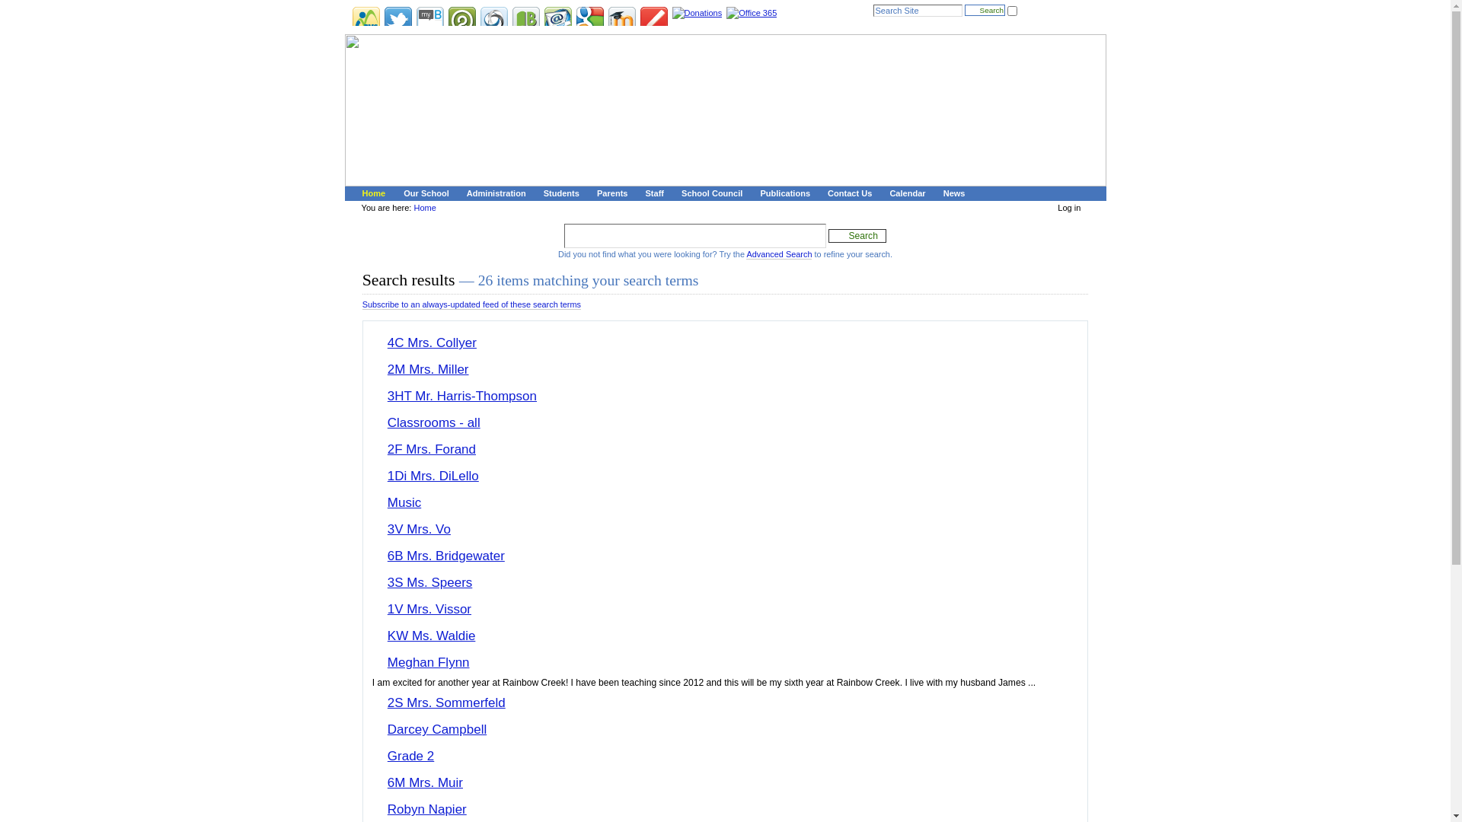 This screenshot has width=1462, height=822. Describe the element at coordinates (610, 193) in the screenshot. I see `Parents` at that location.